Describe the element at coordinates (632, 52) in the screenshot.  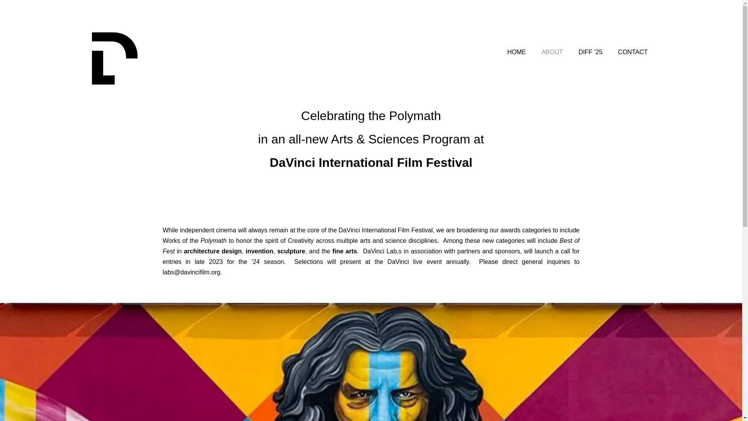
I see `CONTACT` at that location.